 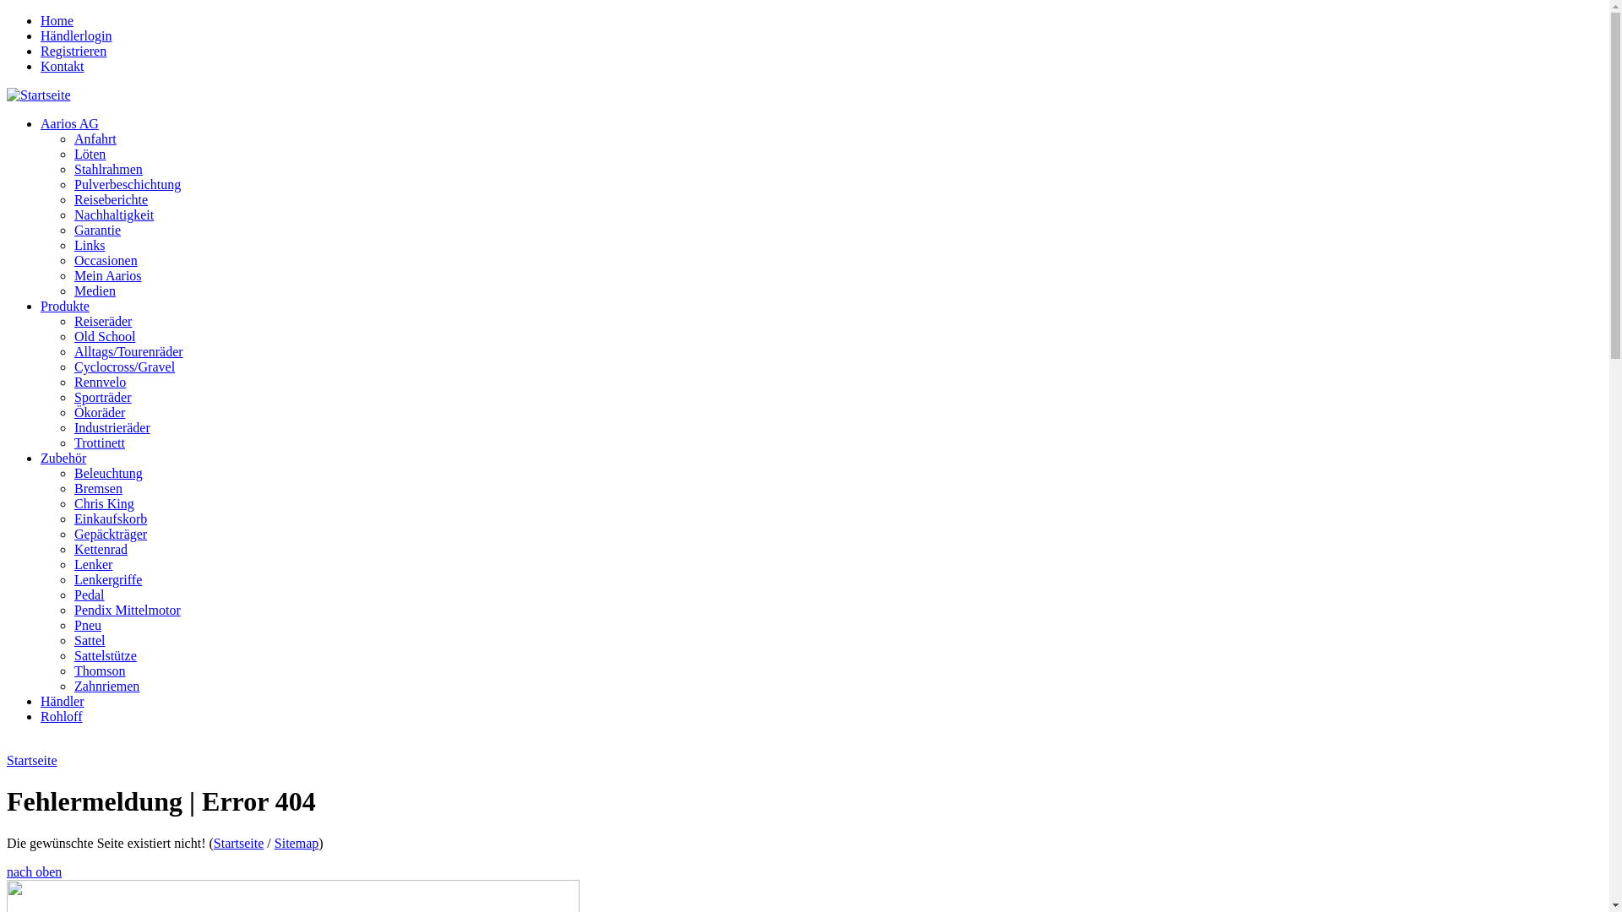 What do you see at coordinates (112, 199) in the screenshot?
I see `Reiseberichte` at bounding box center [112, 199].